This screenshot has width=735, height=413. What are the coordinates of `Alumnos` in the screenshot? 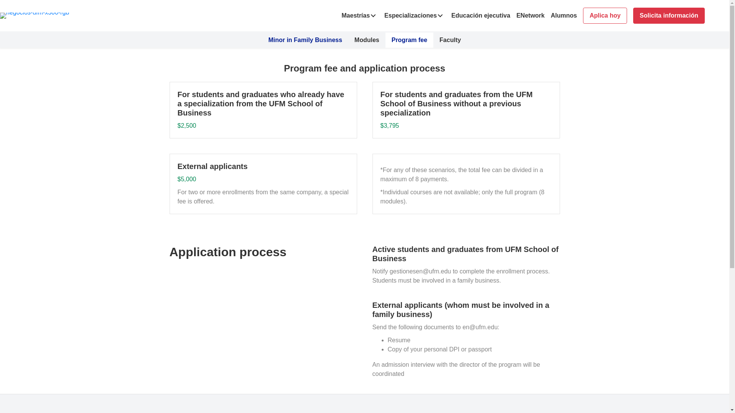 It's located at (563, 15).